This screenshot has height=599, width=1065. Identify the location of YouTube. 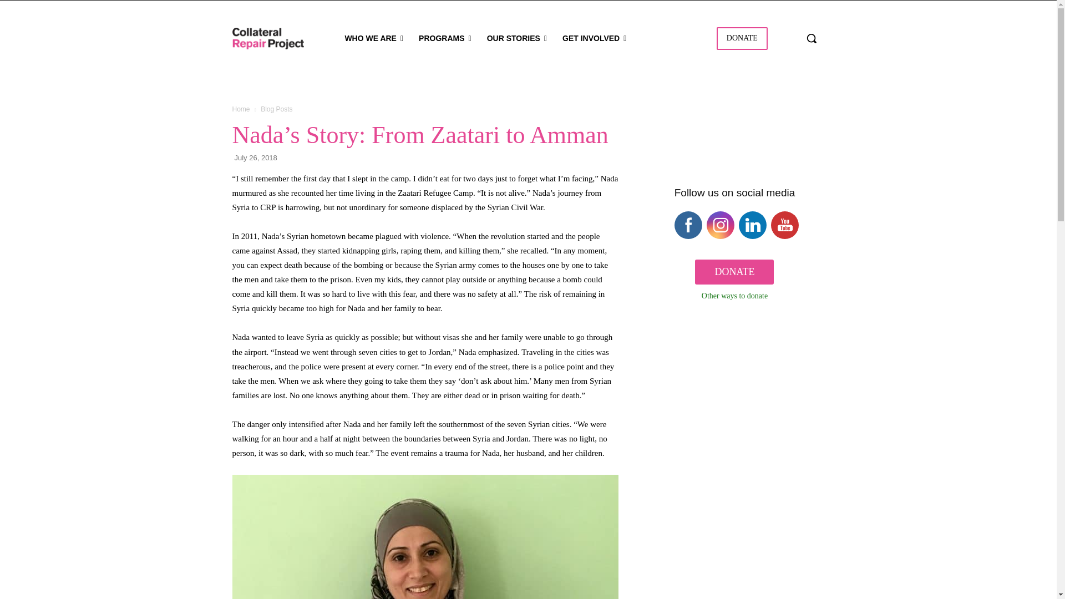
(785, 225).